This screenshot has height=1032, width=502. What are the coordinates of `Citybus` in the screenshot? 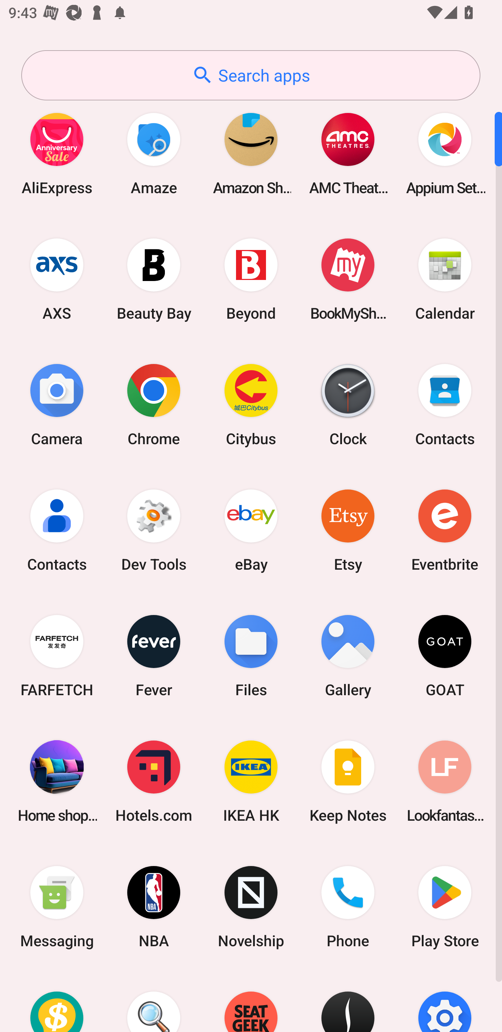 It's located at (251, 404).